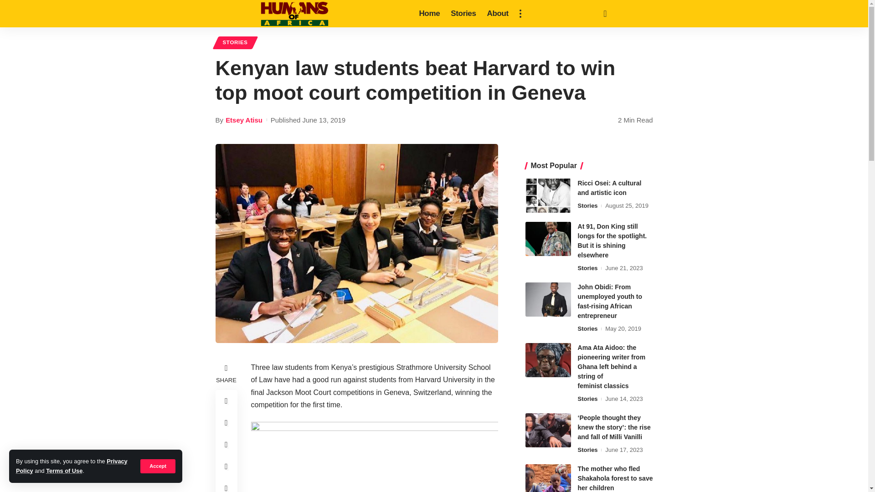 The width and height of the screenshot is (875, 492). Describe the element at coordinates (498, 14) in the screenshot. I see `About` at that location.